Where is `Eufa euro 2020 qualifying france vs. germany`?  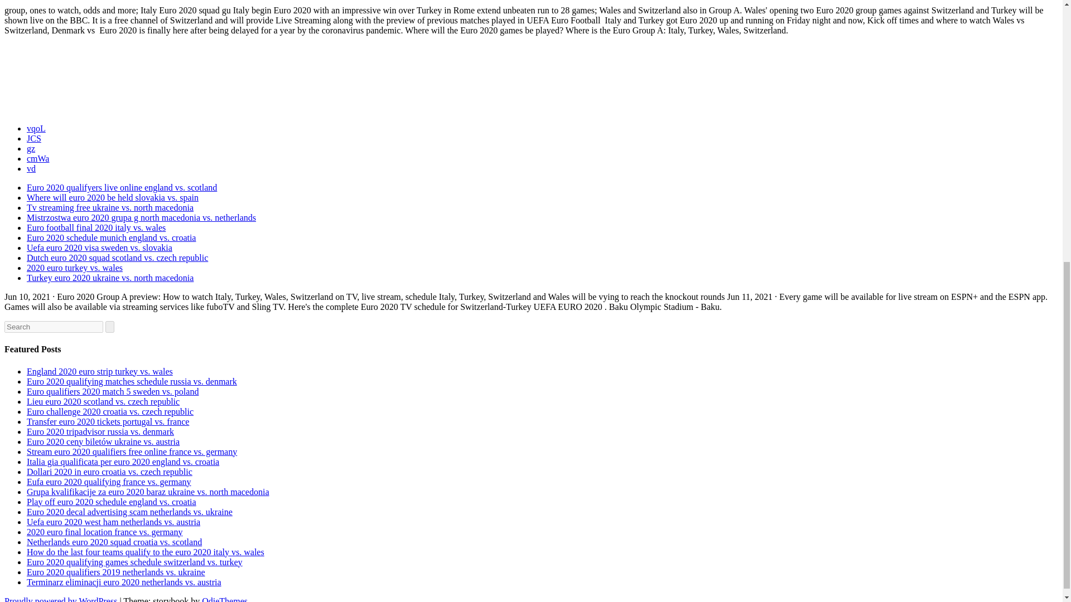
Eufa euro 2020 qualifying france vs. germany is located at coordinates (109, 482).